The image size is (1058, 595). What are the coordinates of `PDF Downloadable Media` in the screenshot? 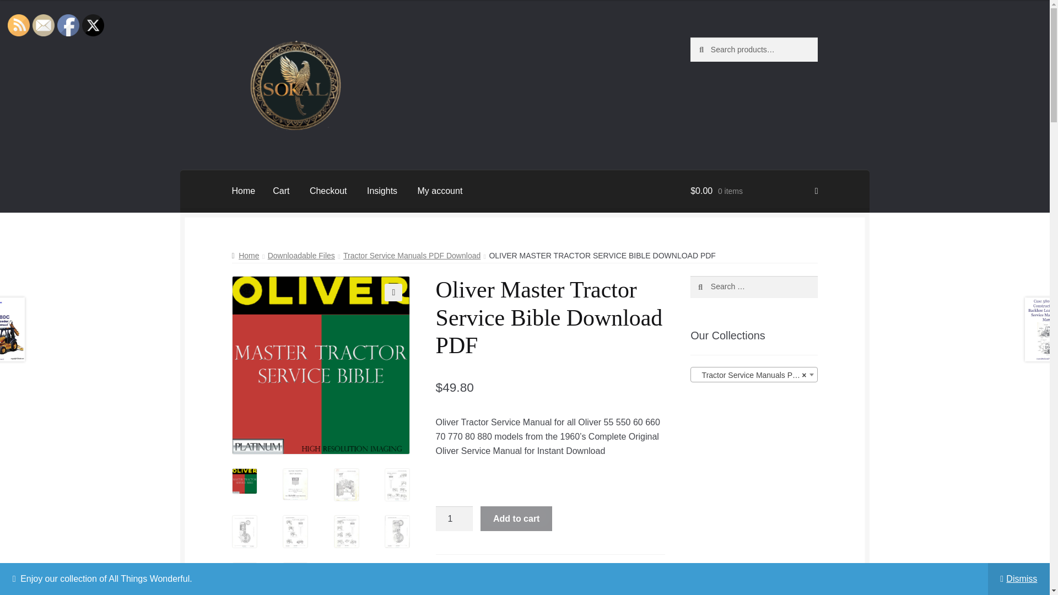 It's located at (601, 569).